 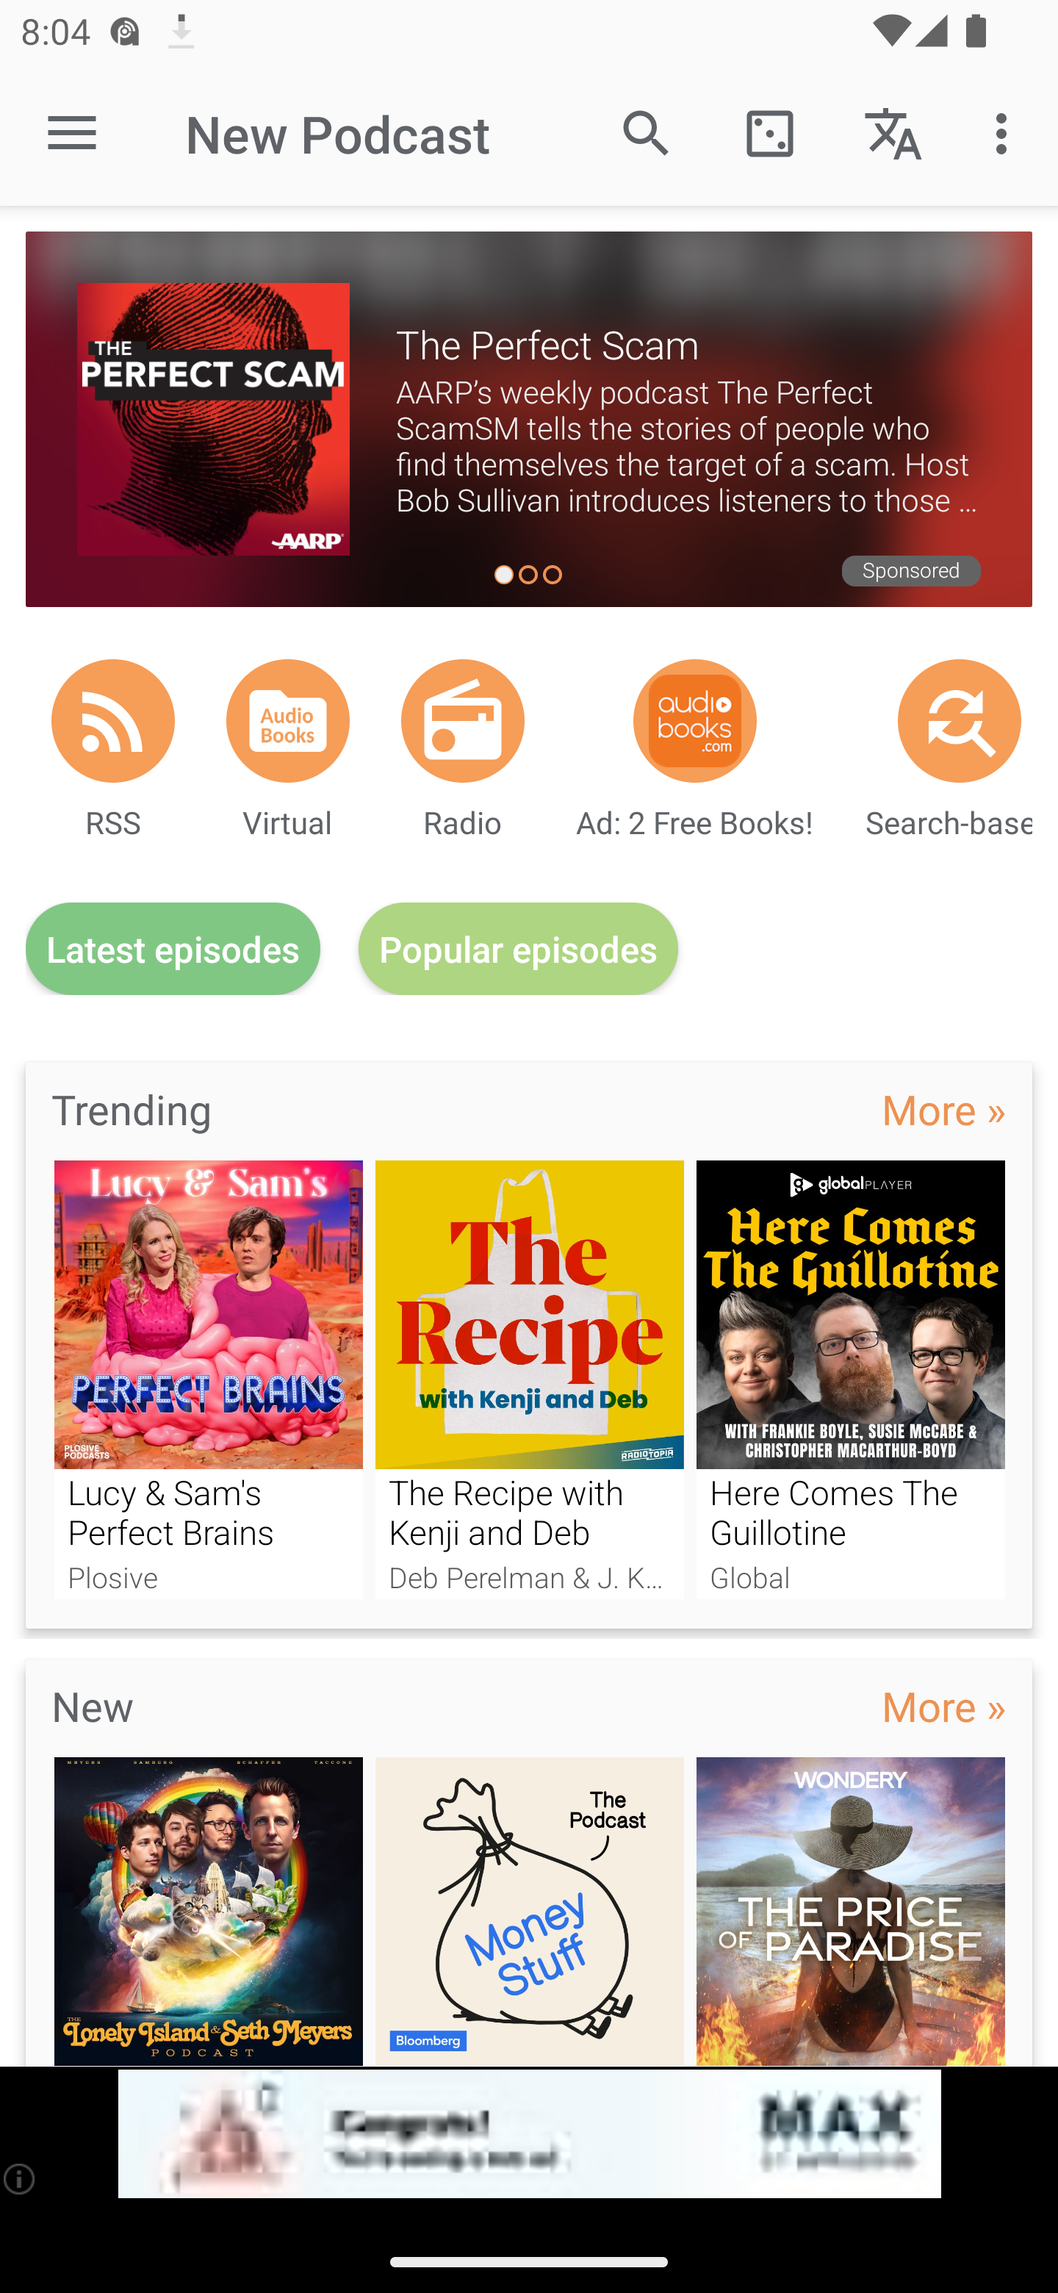 What do you see at coordinates (288, 720) in the screenshot?
I see `Virtual` at bounding box center [288, 720].